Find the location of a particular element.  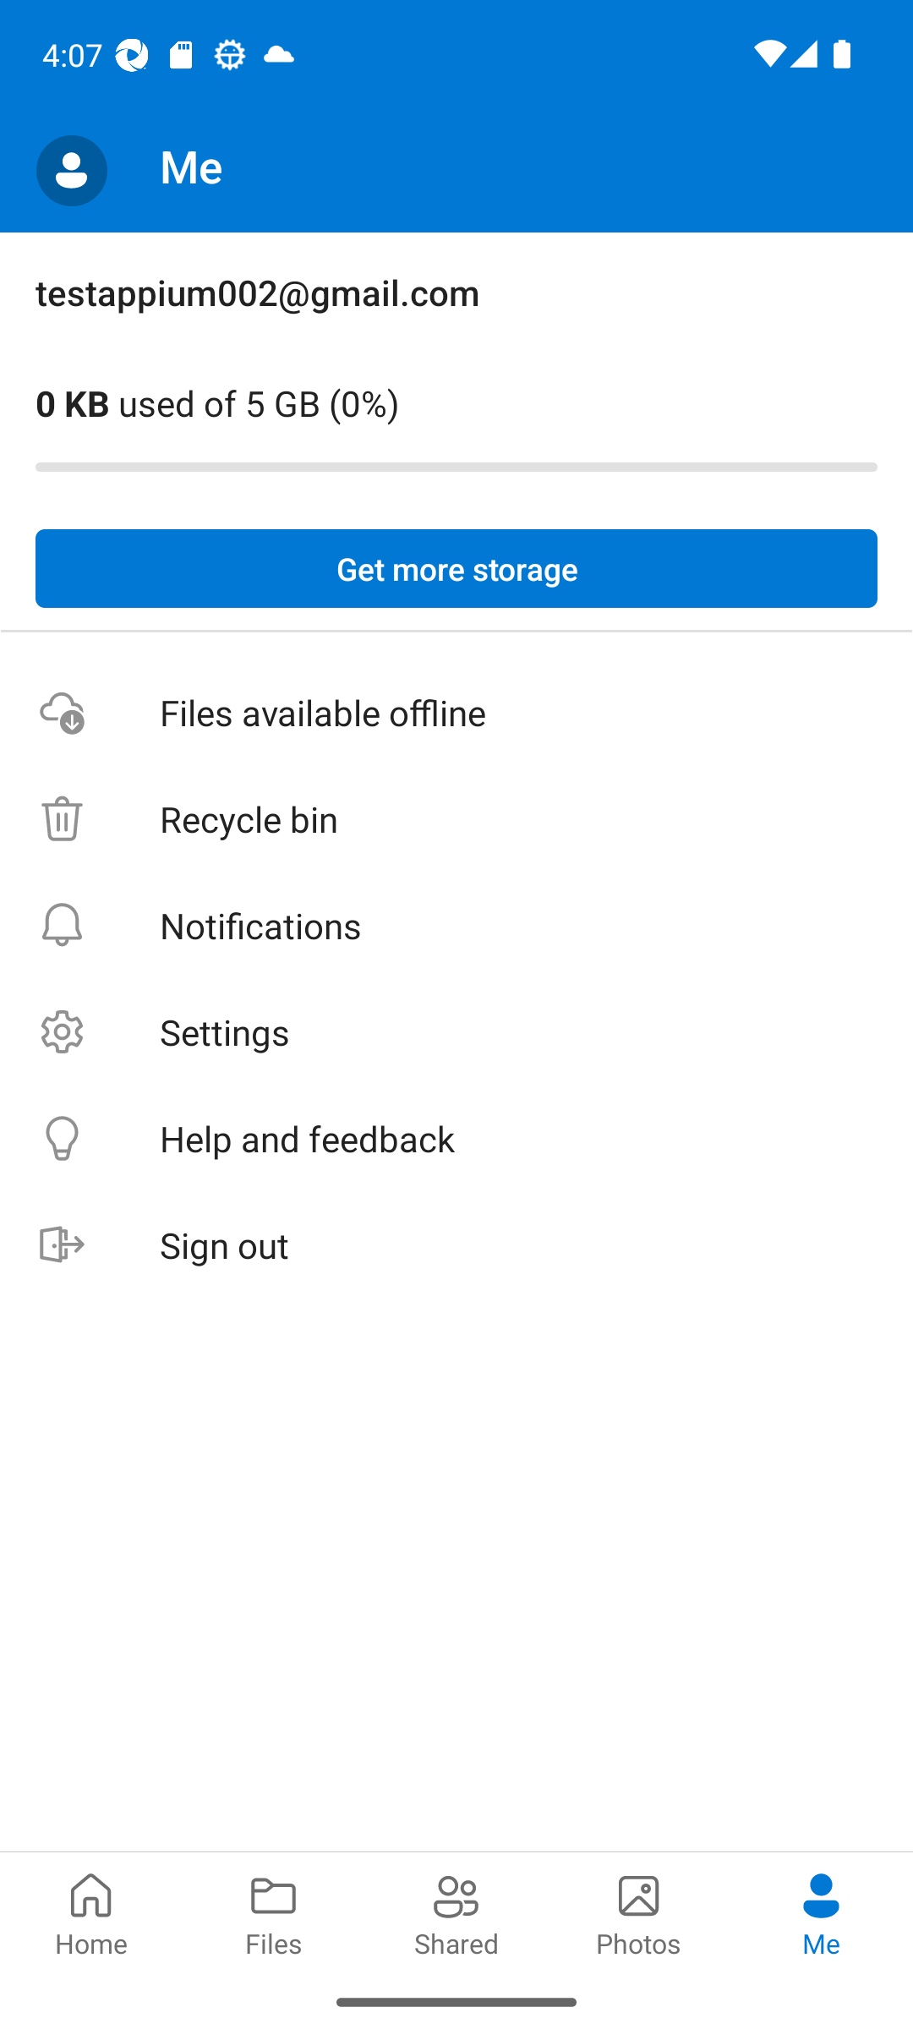

Photos pivot Photos is located at coordinates (639, 1912).